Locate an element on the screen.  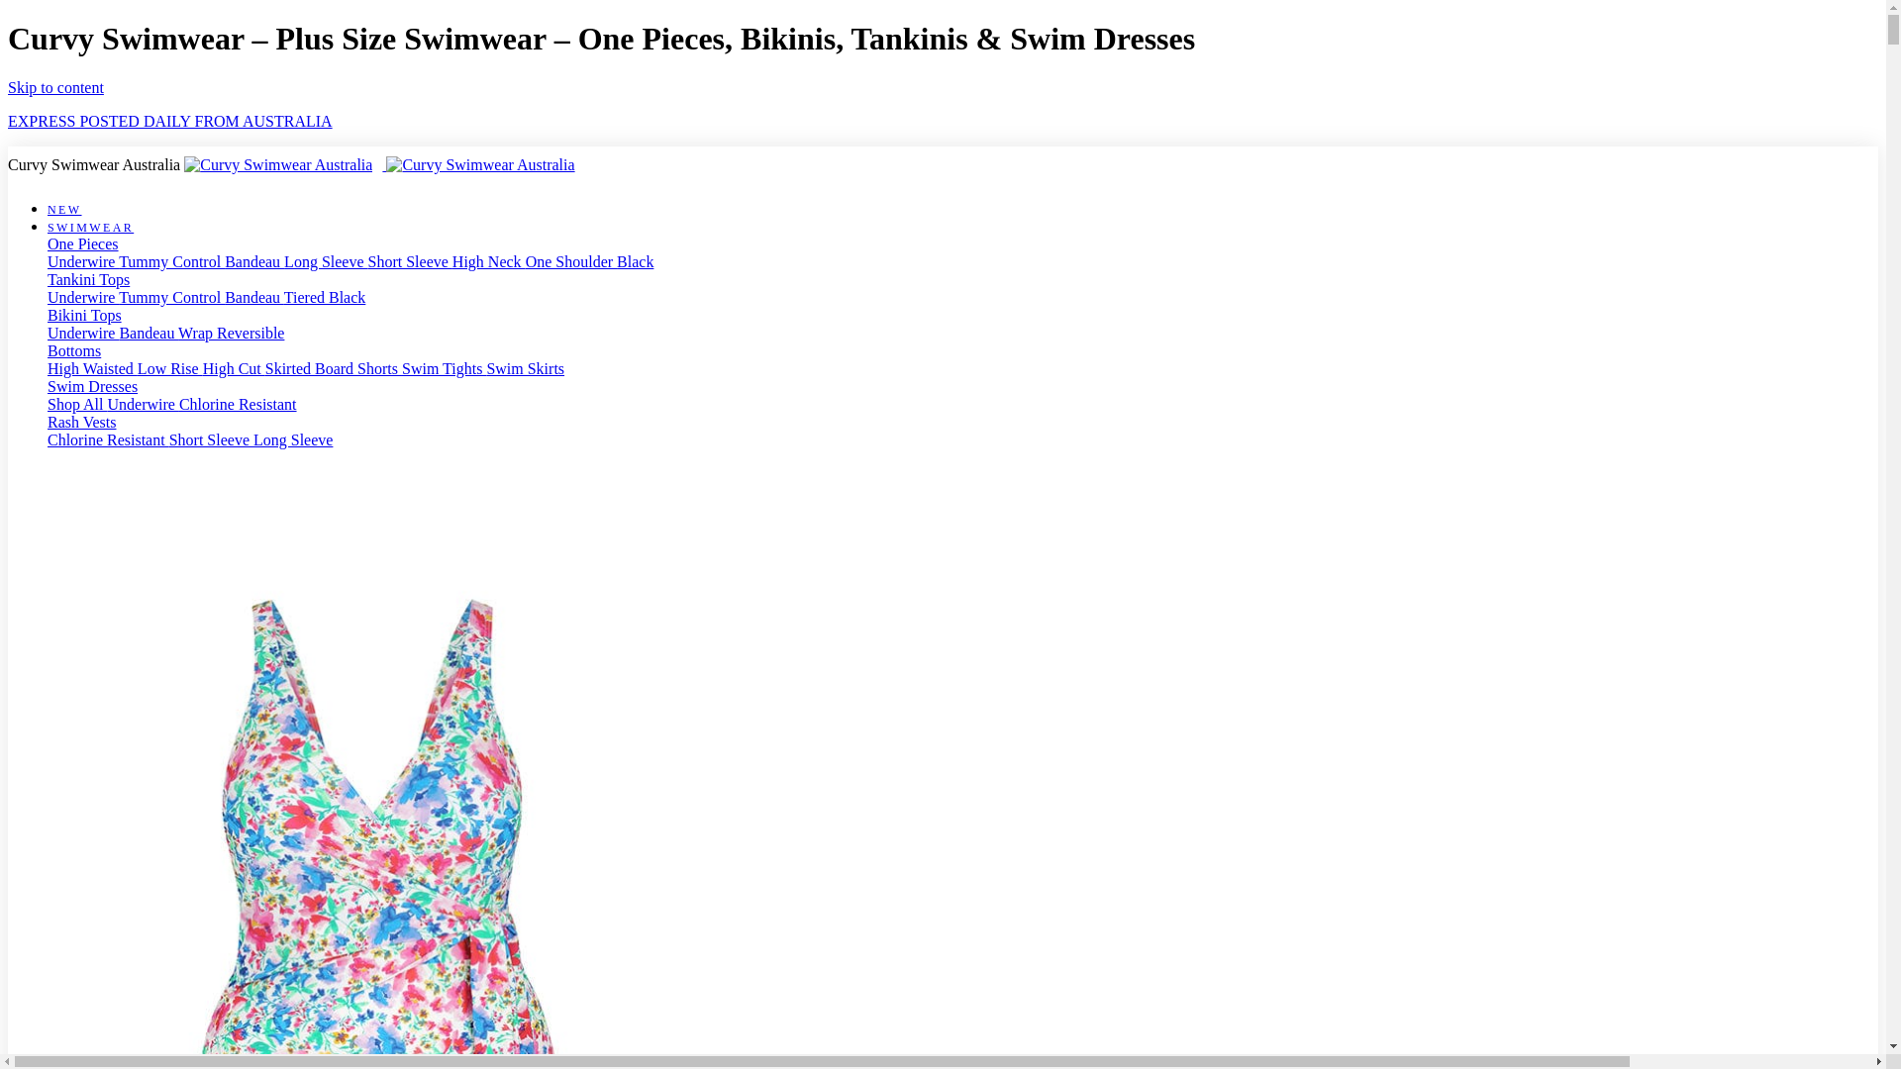
Long Sleeve is located at coordinates (326, 261).